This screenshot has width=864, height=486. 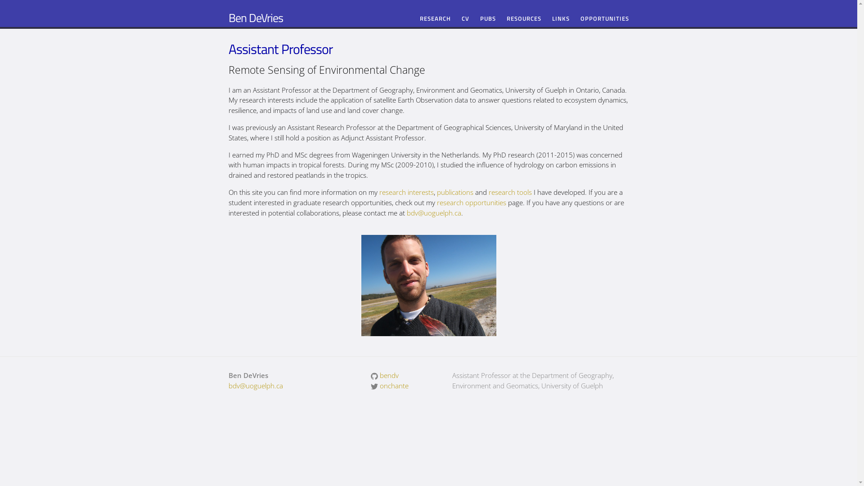 What do you see at coordinates (524, 19) in the screenshot?
I see `RESOURCES` at bounding box center [524, 19].